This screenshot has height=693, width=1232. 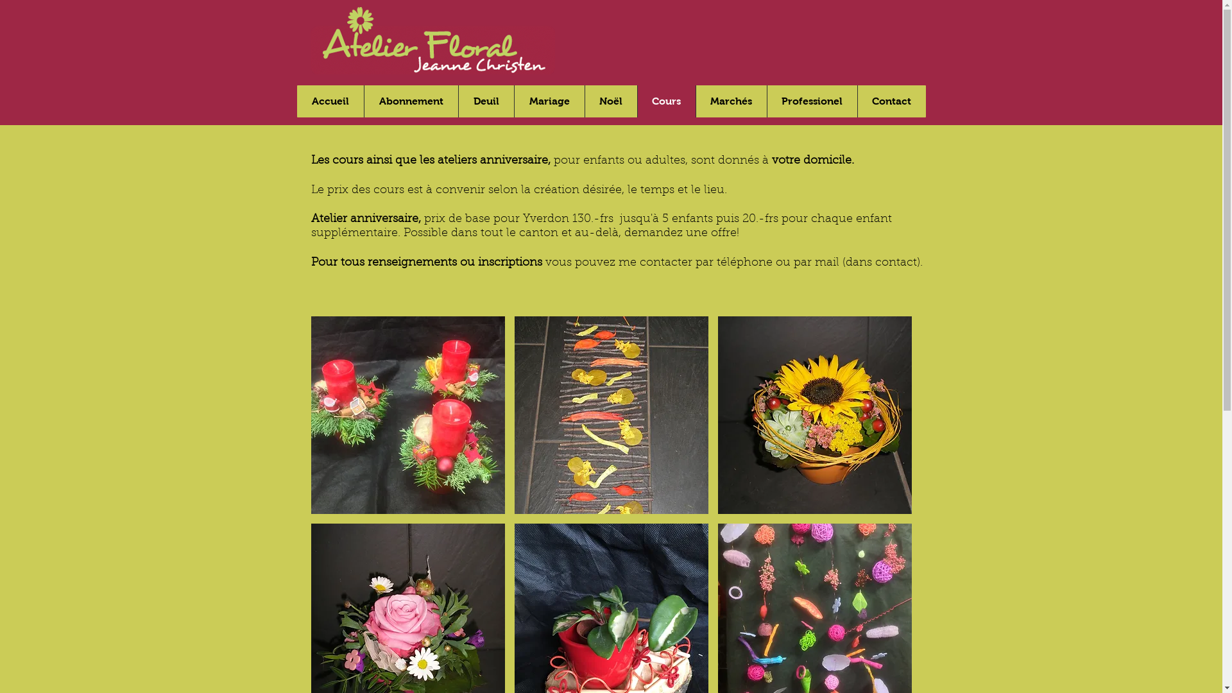 What do you see at coordinates (411, 101) in the screenshot?
I see `Abonnement` at bounding box center [411, 101].